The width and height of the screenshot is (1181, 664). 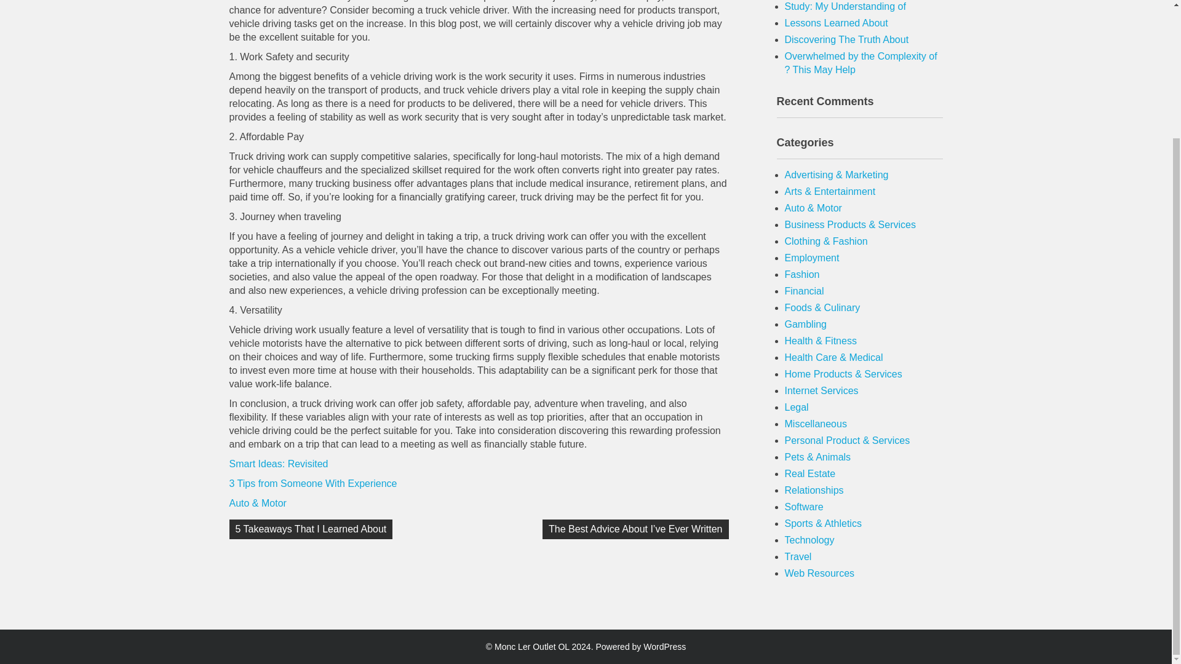 What do you see at coordinates (822, 390) in the screenshot?
I see `Internet Services` at bounding box center [822, 390].